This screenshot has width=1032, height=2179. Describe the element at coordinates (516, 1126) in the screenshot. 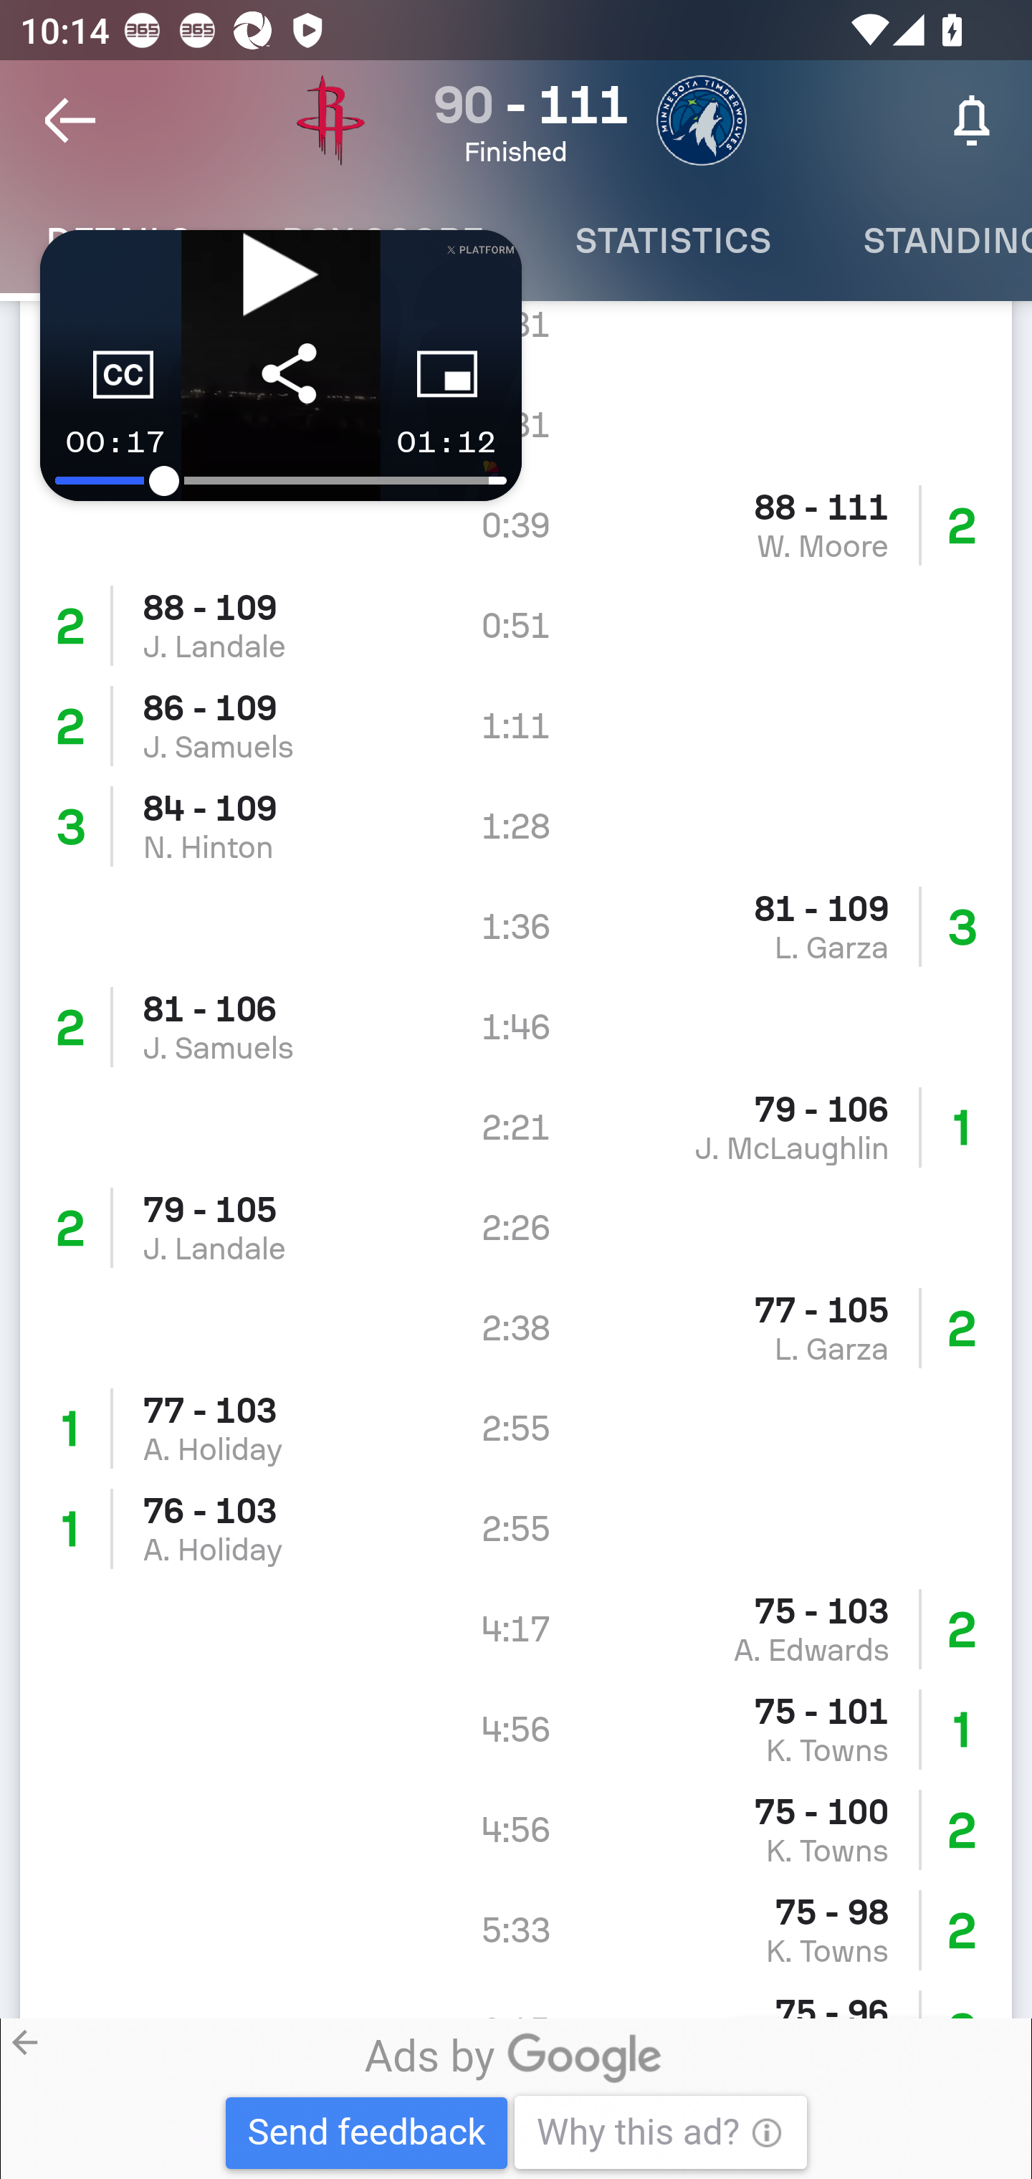

I see `106  -  79 J. McLaughlin 2:21` at that location.